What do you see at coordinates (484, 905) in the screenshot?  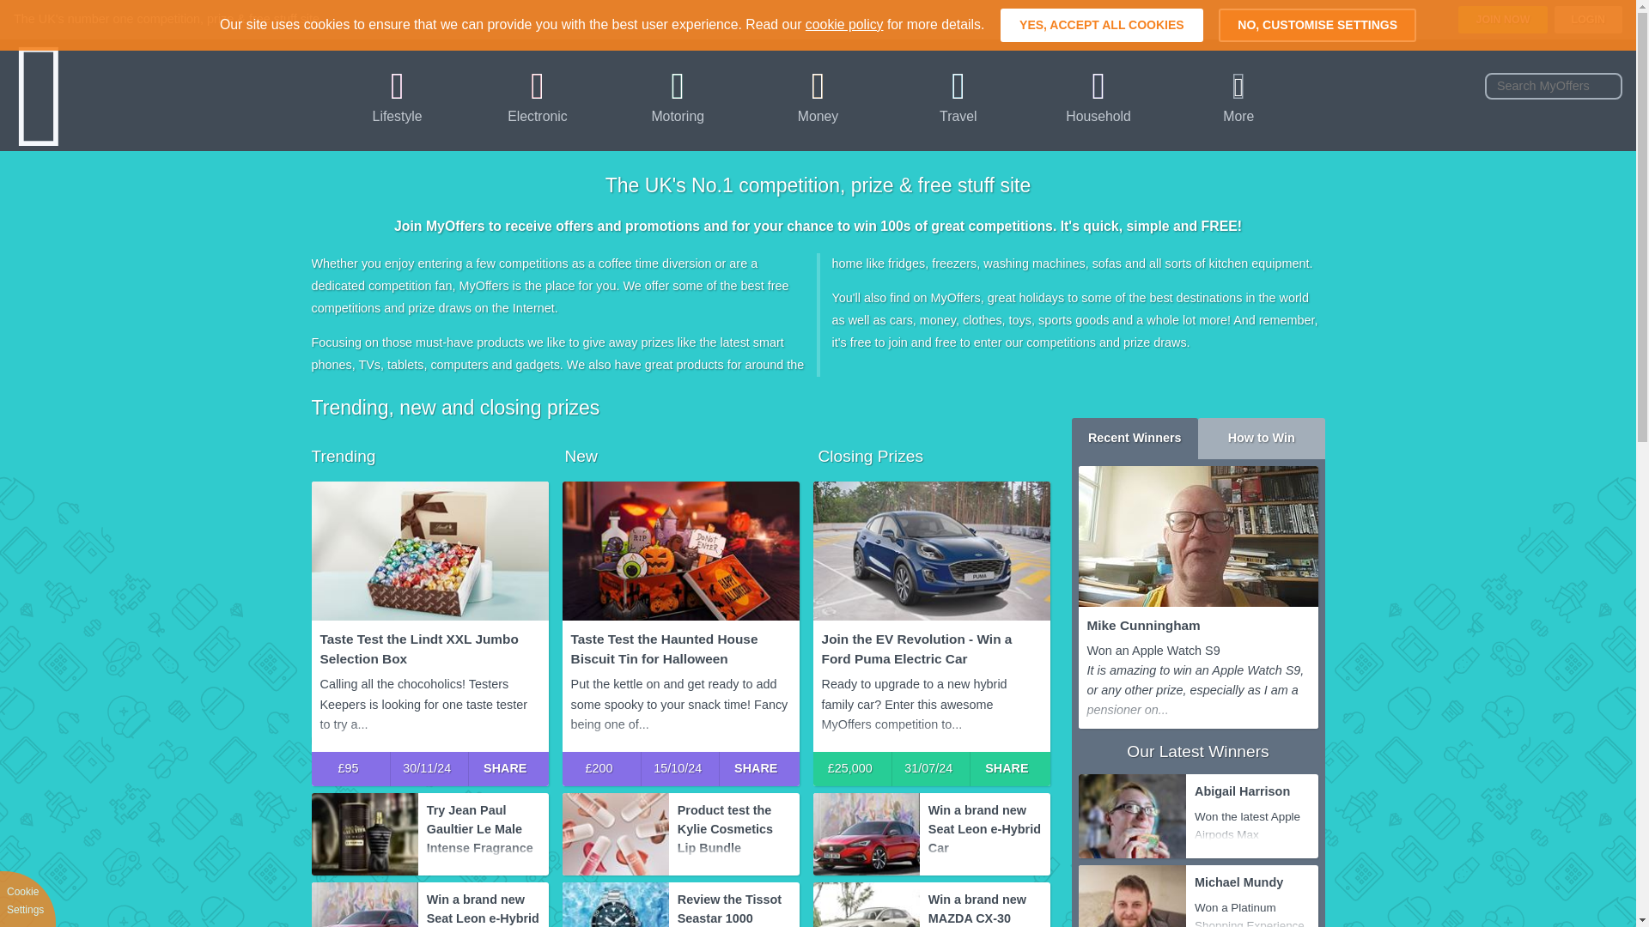 I see `Win a brand new Seat Leon e-Hybrid Car` at bounding box center [484, 905].